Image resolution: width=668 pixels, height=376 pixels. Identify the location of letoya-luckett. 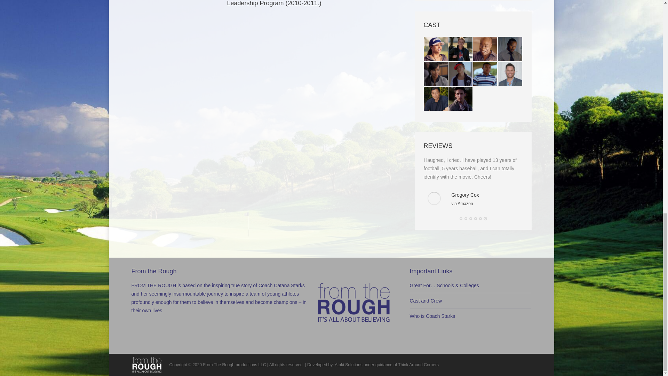
(436, 75).